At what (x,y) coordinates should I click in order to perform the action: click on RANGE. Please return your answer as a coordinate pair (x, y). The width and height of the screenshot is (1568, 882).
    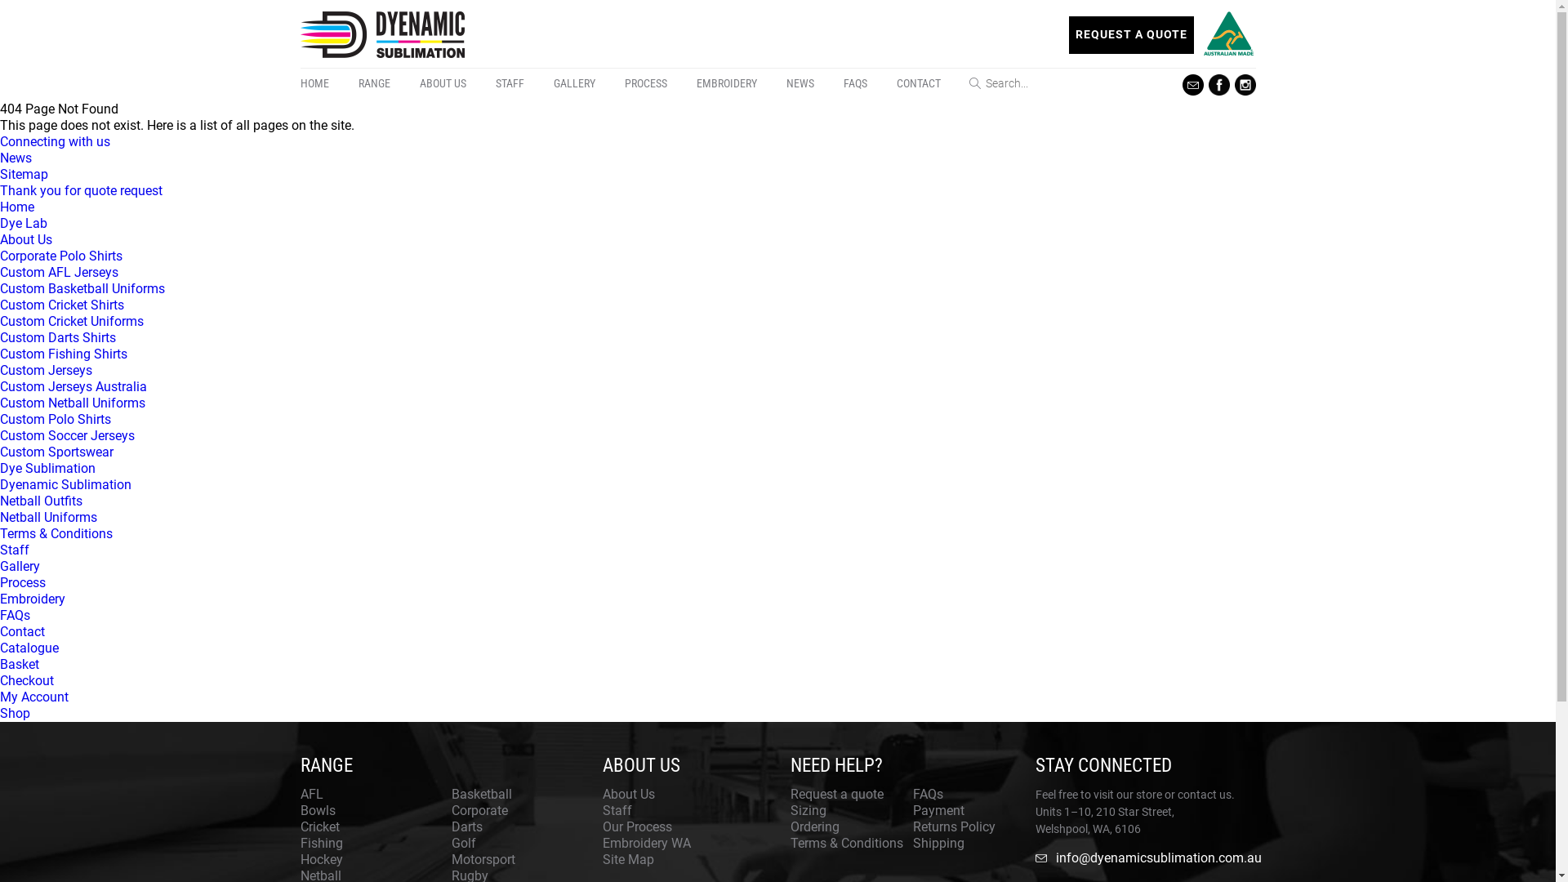
    Looking at the image, I should click on (374, 83).